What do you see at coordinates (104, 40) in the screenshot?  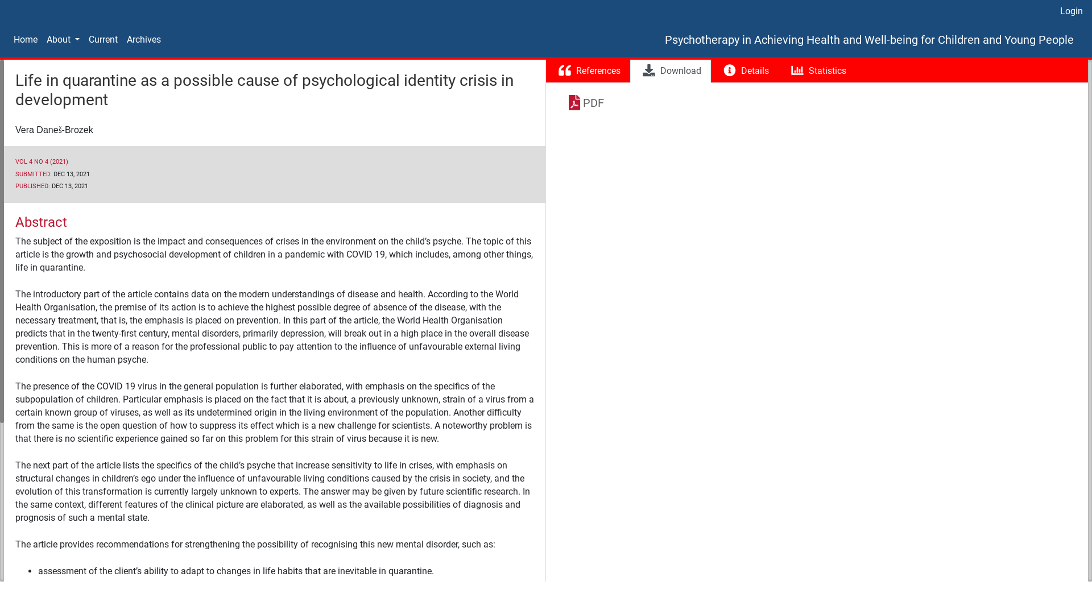 I see `Current` at bounding box center [104, 40].